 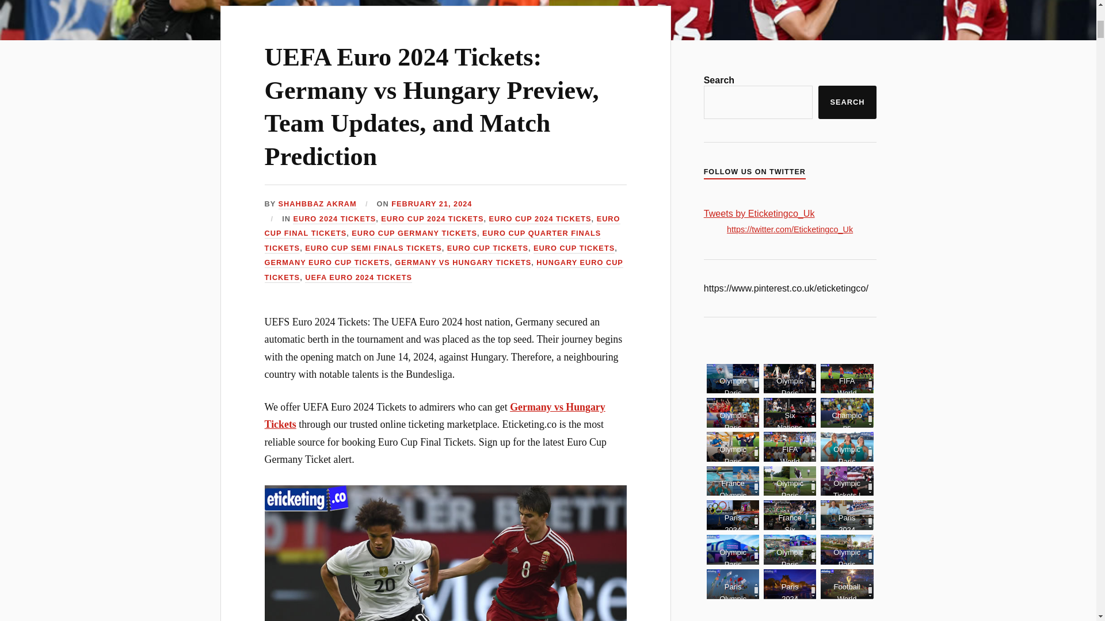 What do you see at coordinates (442, 227) in the screenshot?
I see `EURO CUP FINAL TICKETS` at bounding box center [442, 227].